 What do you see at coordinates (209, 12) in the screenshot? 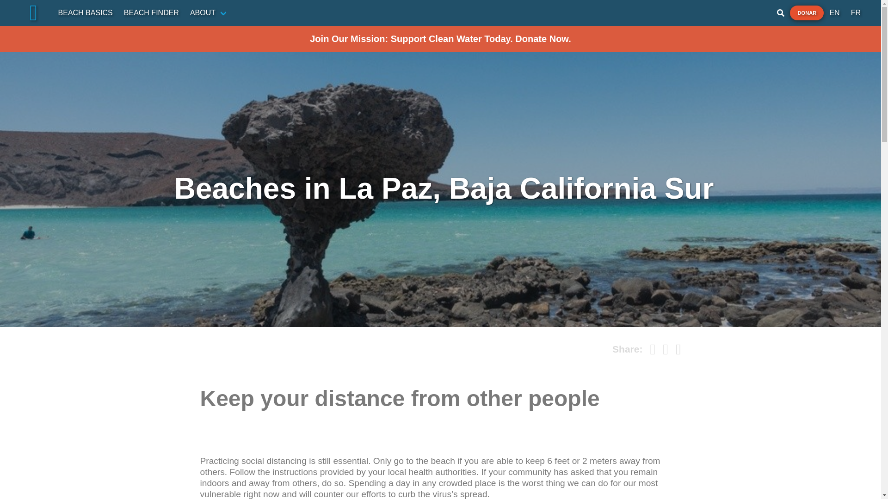
I see `ABOUT` at bounding box center [209, 12].